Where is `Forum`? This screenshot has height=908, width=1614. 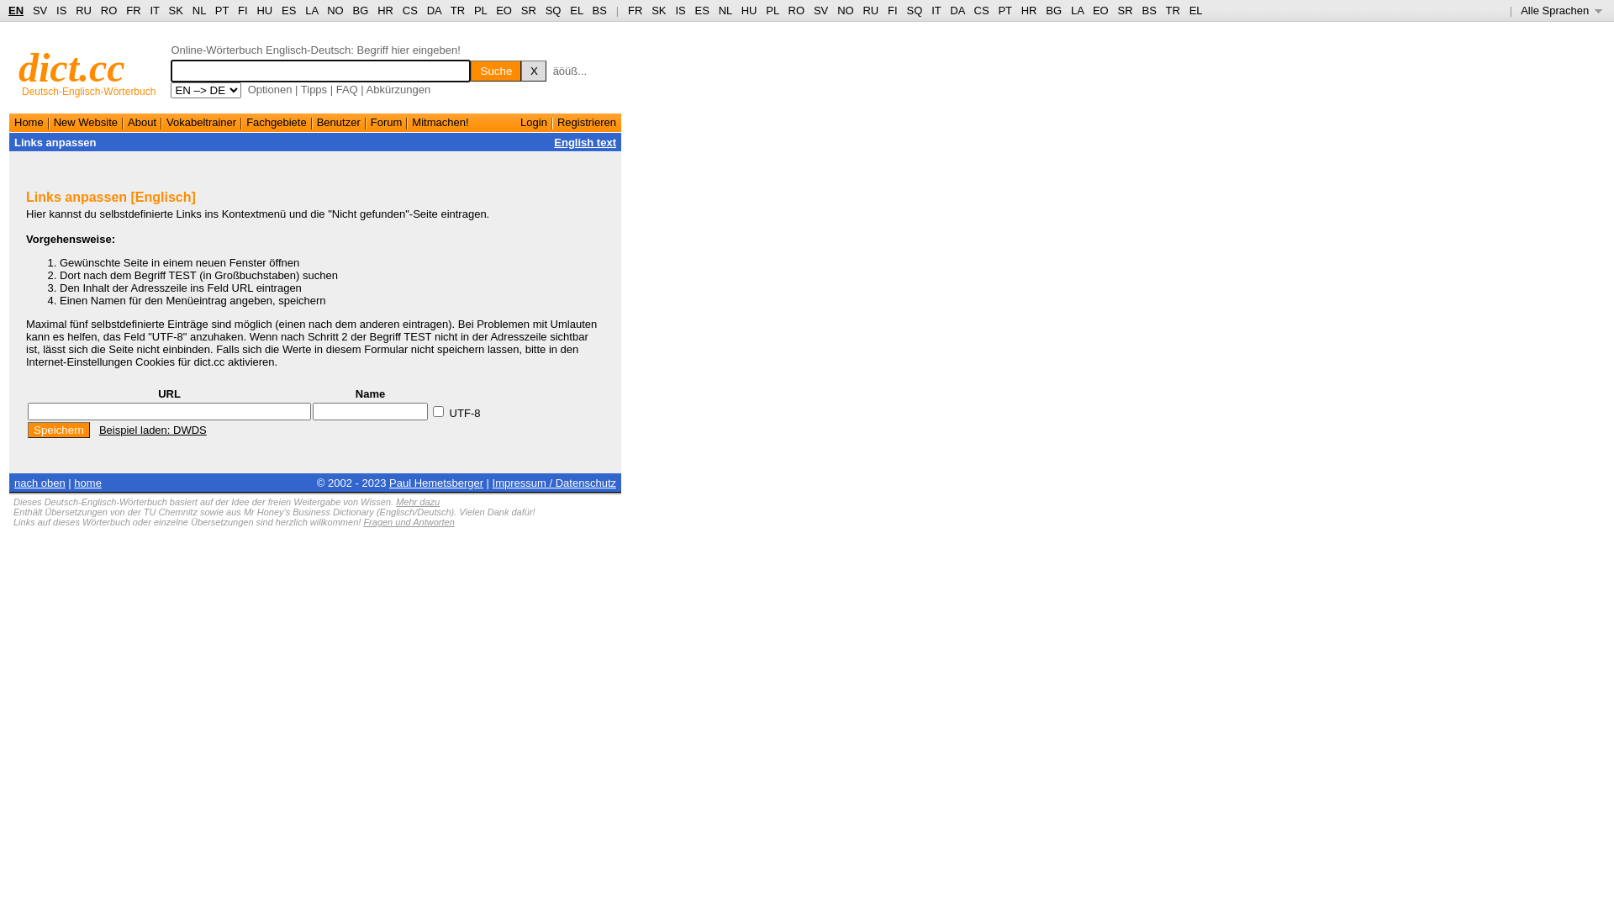 Forum is located at coordinates (387, 123).